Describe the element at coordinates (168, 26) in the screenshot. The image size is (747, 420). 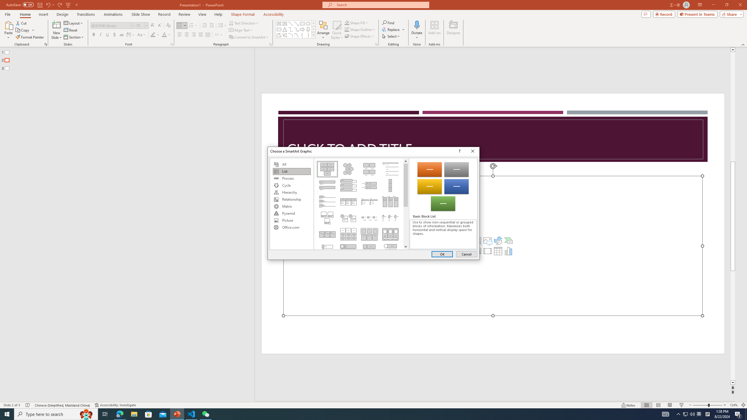
I see `Clear Formatting` at that location.